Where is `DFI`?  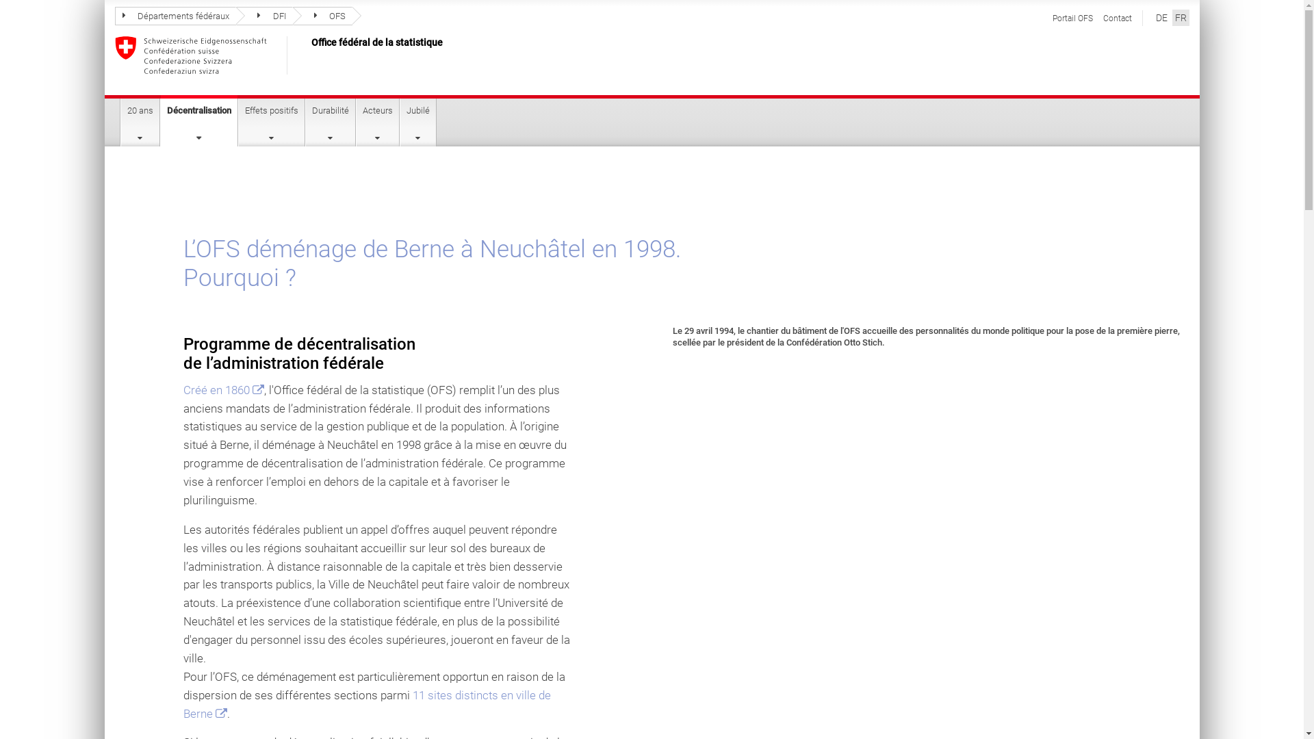 DFI is located at coordinates (264, 16).